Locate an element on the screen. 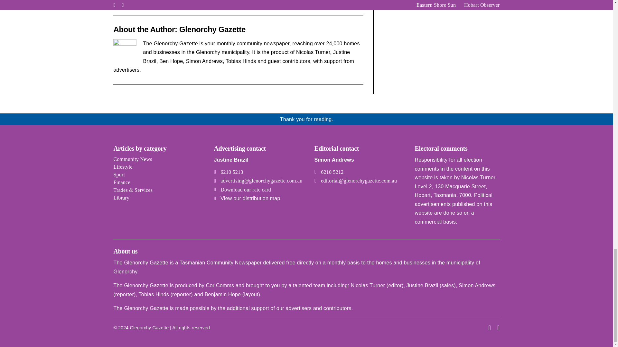  Glenorchy Gazette is located at coordinates (212, 29).